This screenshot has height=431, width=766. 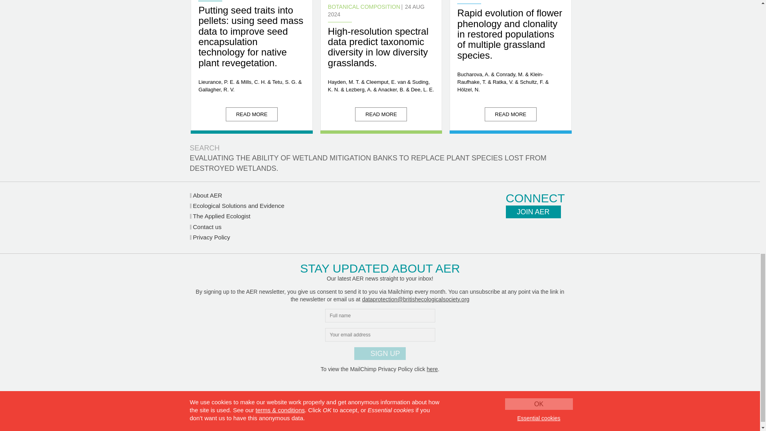 What do you see at coordinates (379, 354) in the screenshot?
I see `SIGN UP` at bounding box center [379, 354].